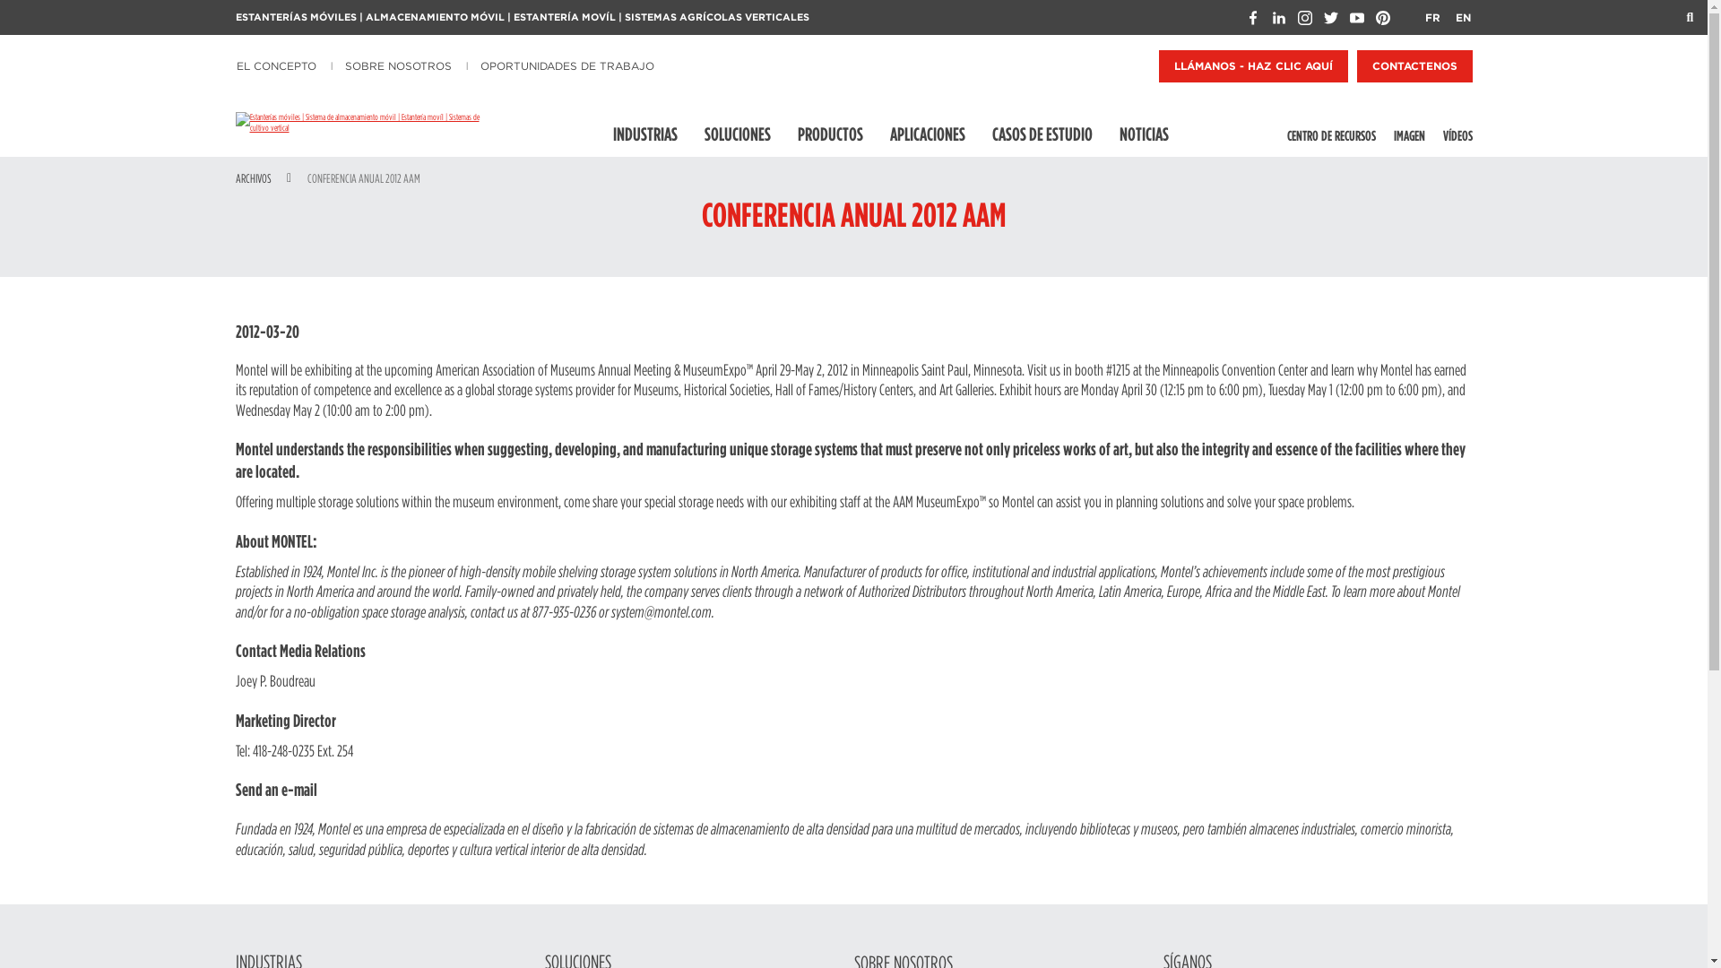  What do you see at coordinates (1305, 18) in the screenshot?
I see `Montel en Instagram` at bounding box center [1305, 18].